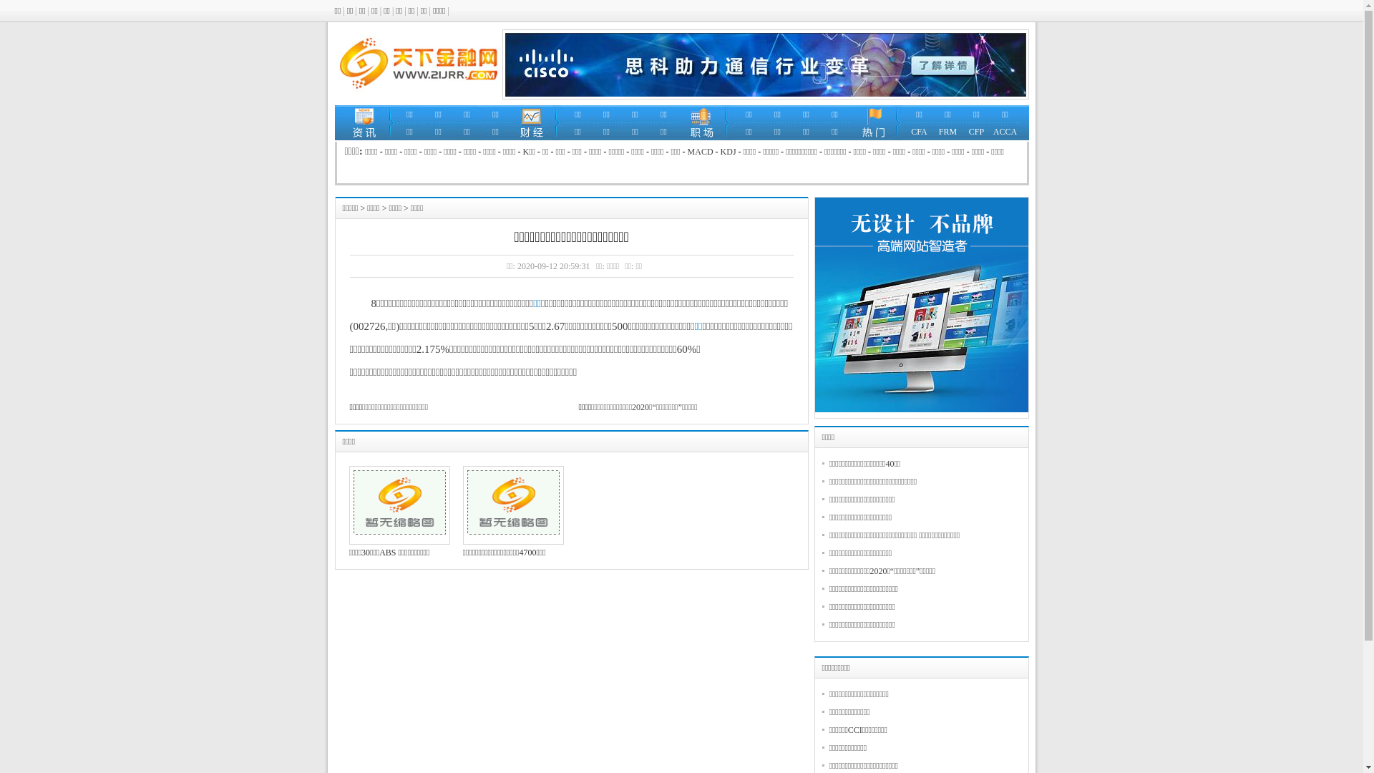 This screenshot has height=773, width=1374. What do you see at coordinates (1005, 132) in the screenshot?
I see `ACCA` at bounding box center [1005, 132].